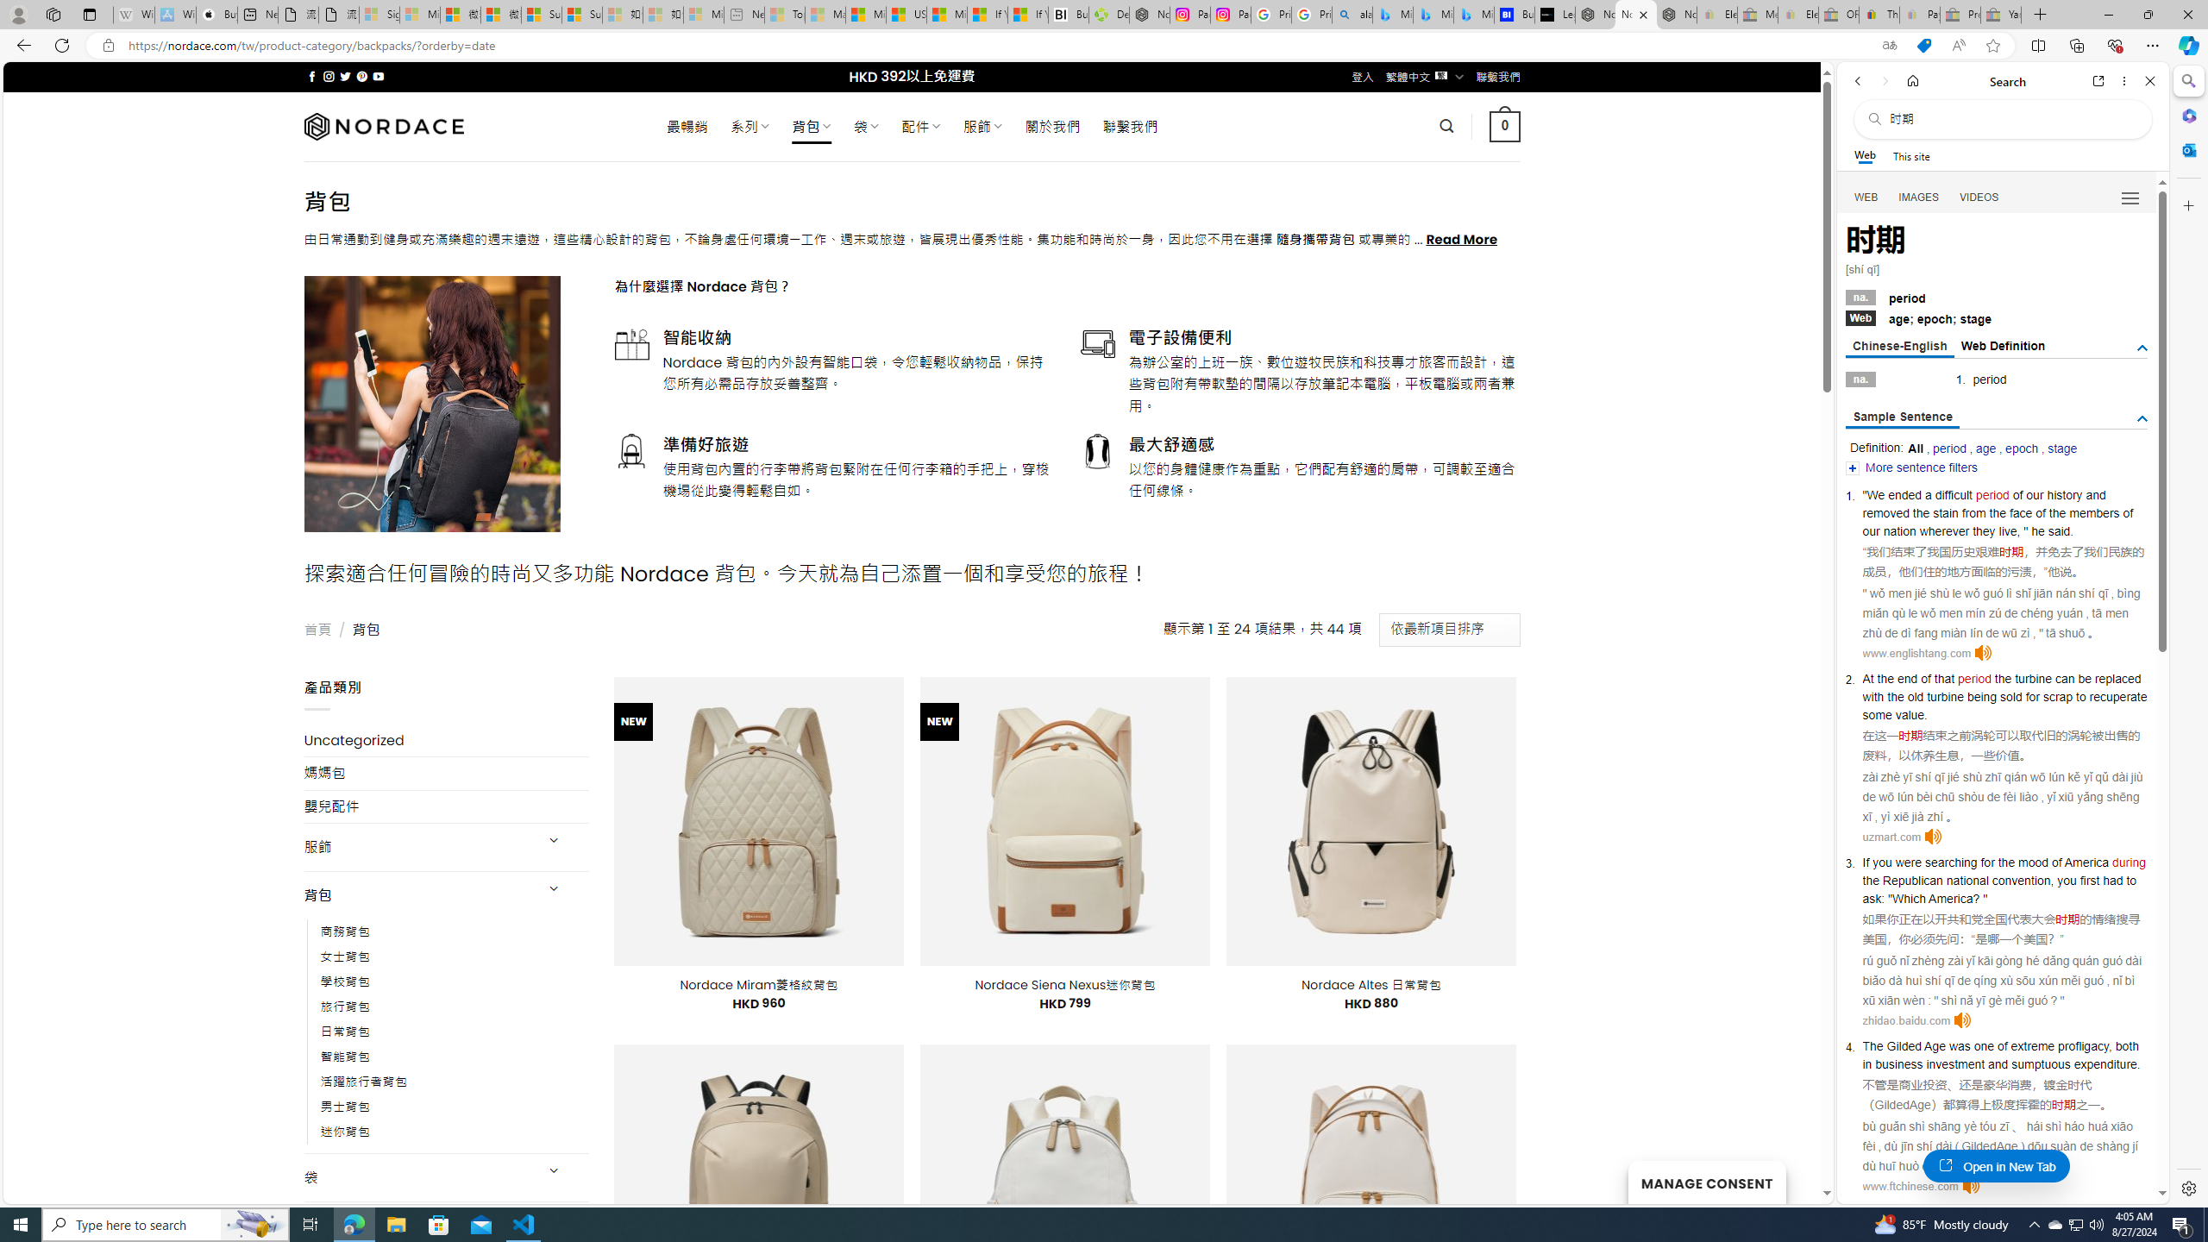 Image resolution: width=2208 pixels, height=1242 pixels. Describe the element at coordinates (2129, 862) in the screenshot. I see `during` at that location.